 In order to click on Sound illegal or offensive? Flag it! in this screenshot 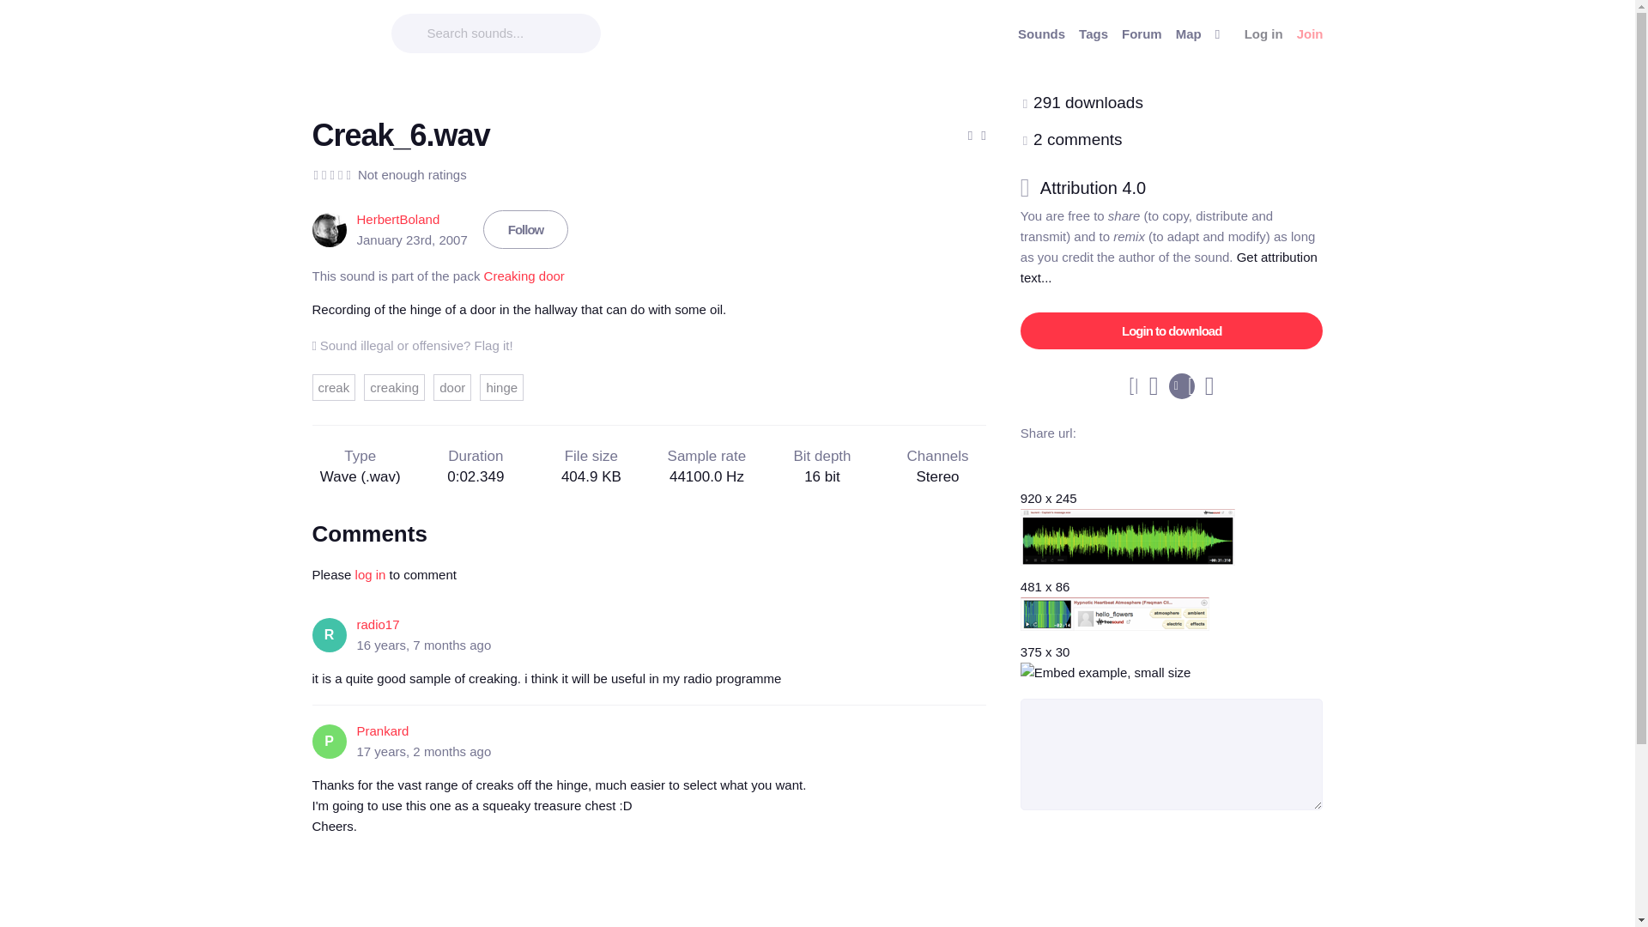, I will do `click(412, 345)`.